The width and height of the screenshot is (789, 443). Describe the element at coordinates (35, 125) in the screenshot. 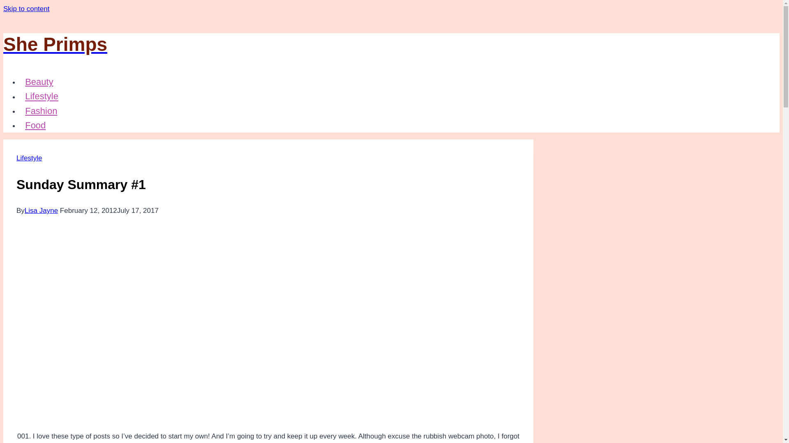

I see `Food` at that location.